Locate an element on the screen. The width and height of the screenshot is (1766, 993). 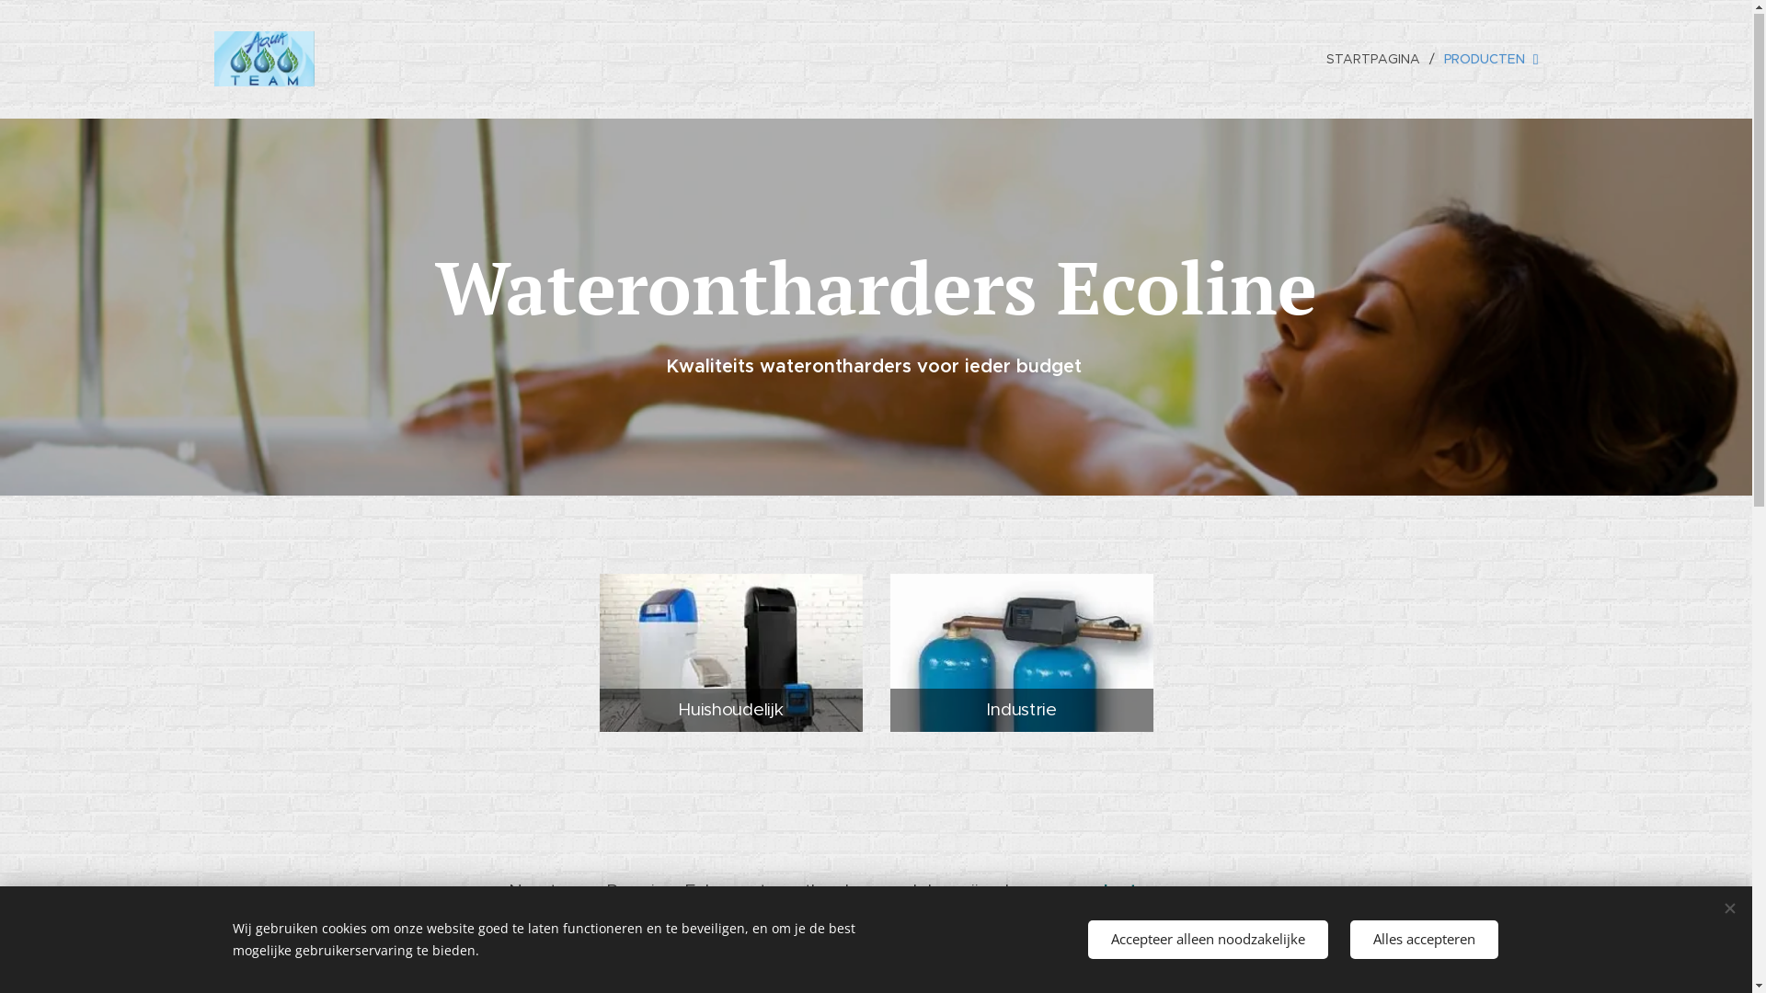
Alles accepteren is located at coordinates (1424, 940).